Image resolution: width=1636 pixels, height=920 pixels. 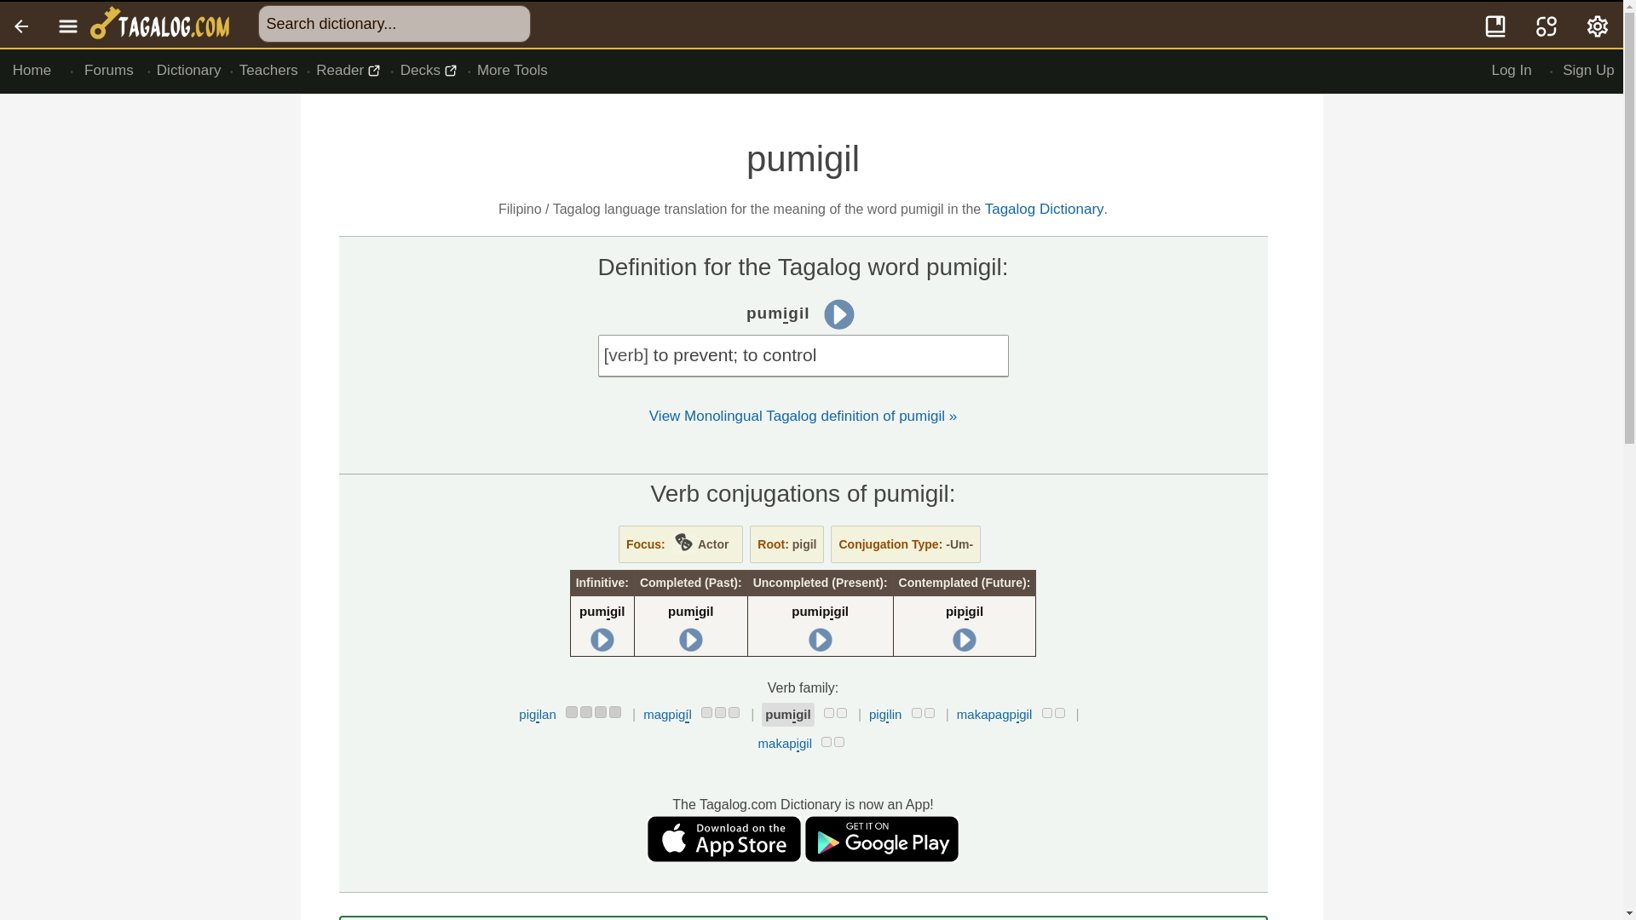 I want to click on Home, so click(x=32, y=71).